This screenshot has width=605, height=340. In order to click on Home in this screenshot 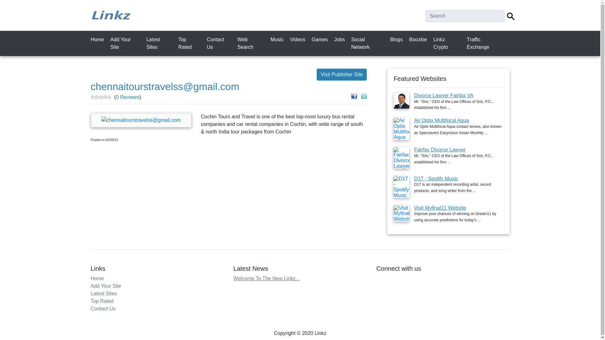, I will do `click(97, 278)`.